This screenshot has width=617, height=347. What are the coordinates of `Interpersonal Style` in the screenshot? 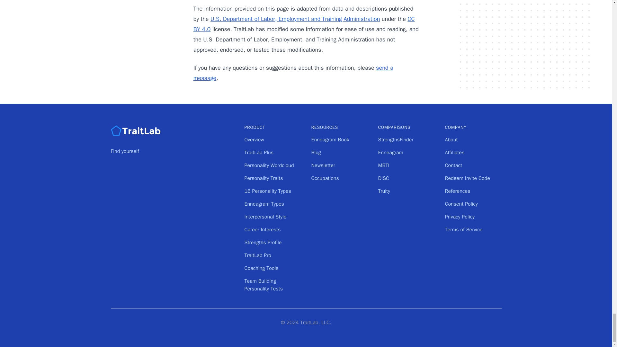 It's located at (265, 217).